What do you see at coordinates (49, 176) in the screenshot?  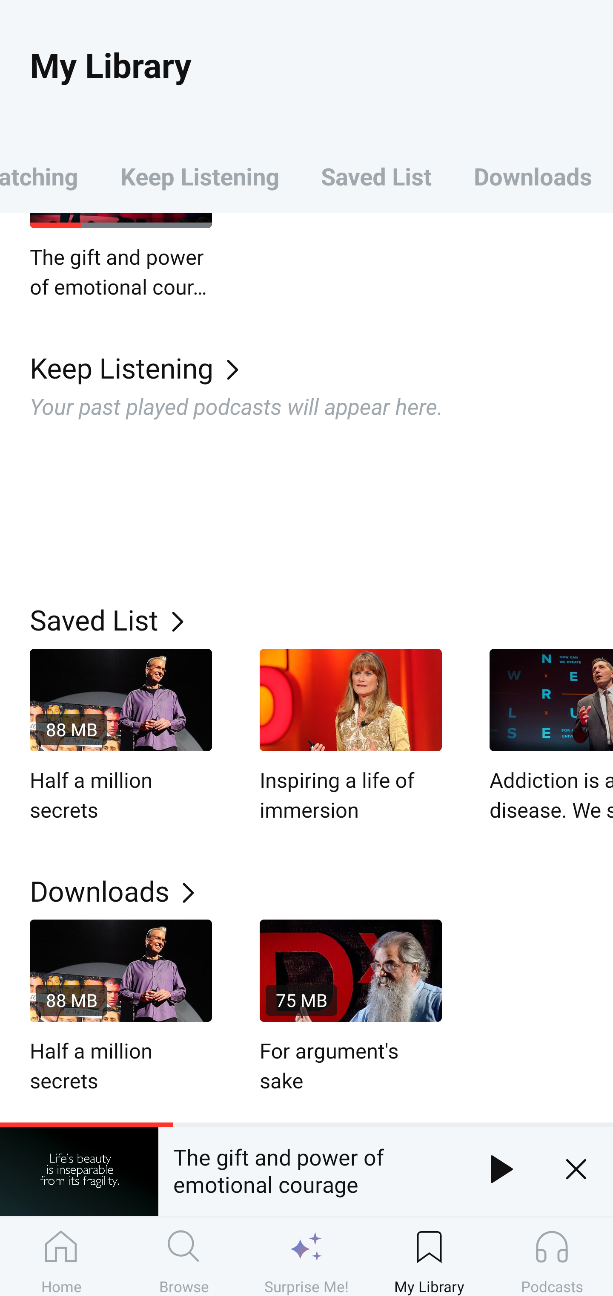 I see `Keep Watching` at bounding box center [49, 176].